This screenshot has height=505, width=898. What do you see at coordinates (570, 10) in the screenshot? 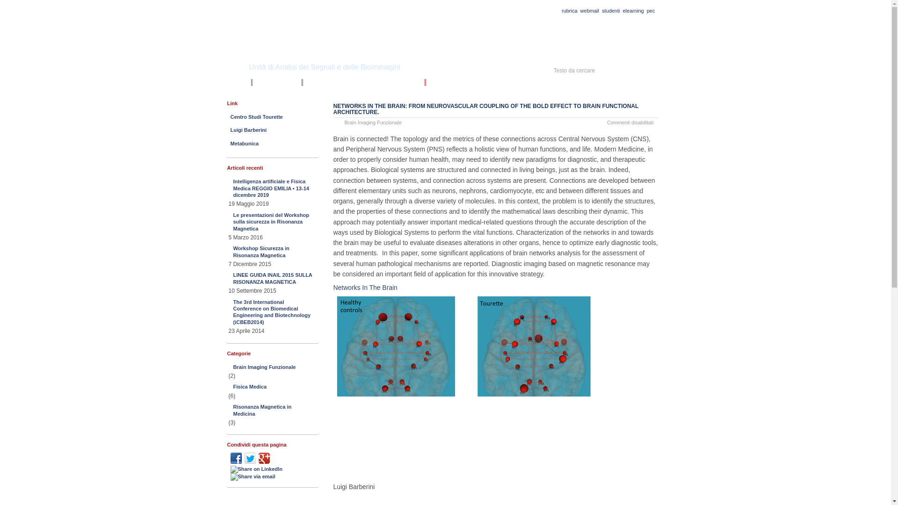
I see `rubrica` at bounding box center [570, 10].